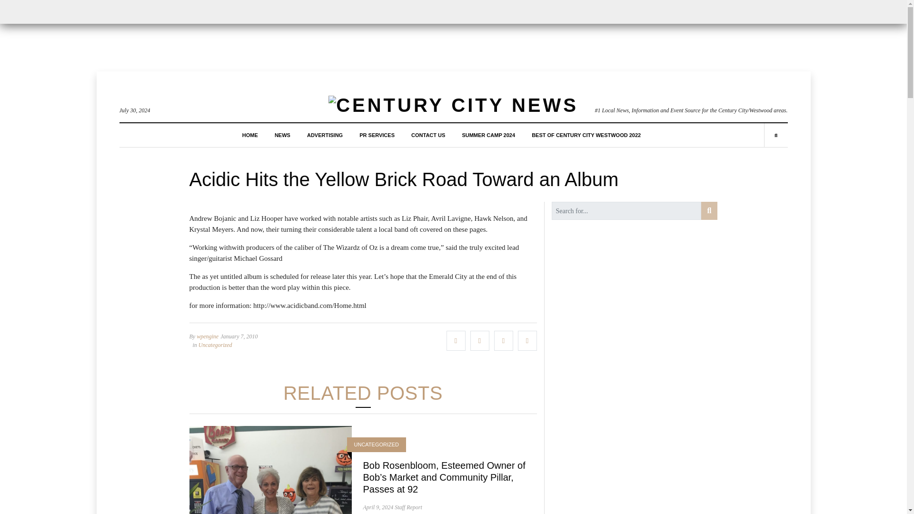 This screenshot has width=914, height=514. I want to click on SUMMER CAMP 2024, so click(488, 135).